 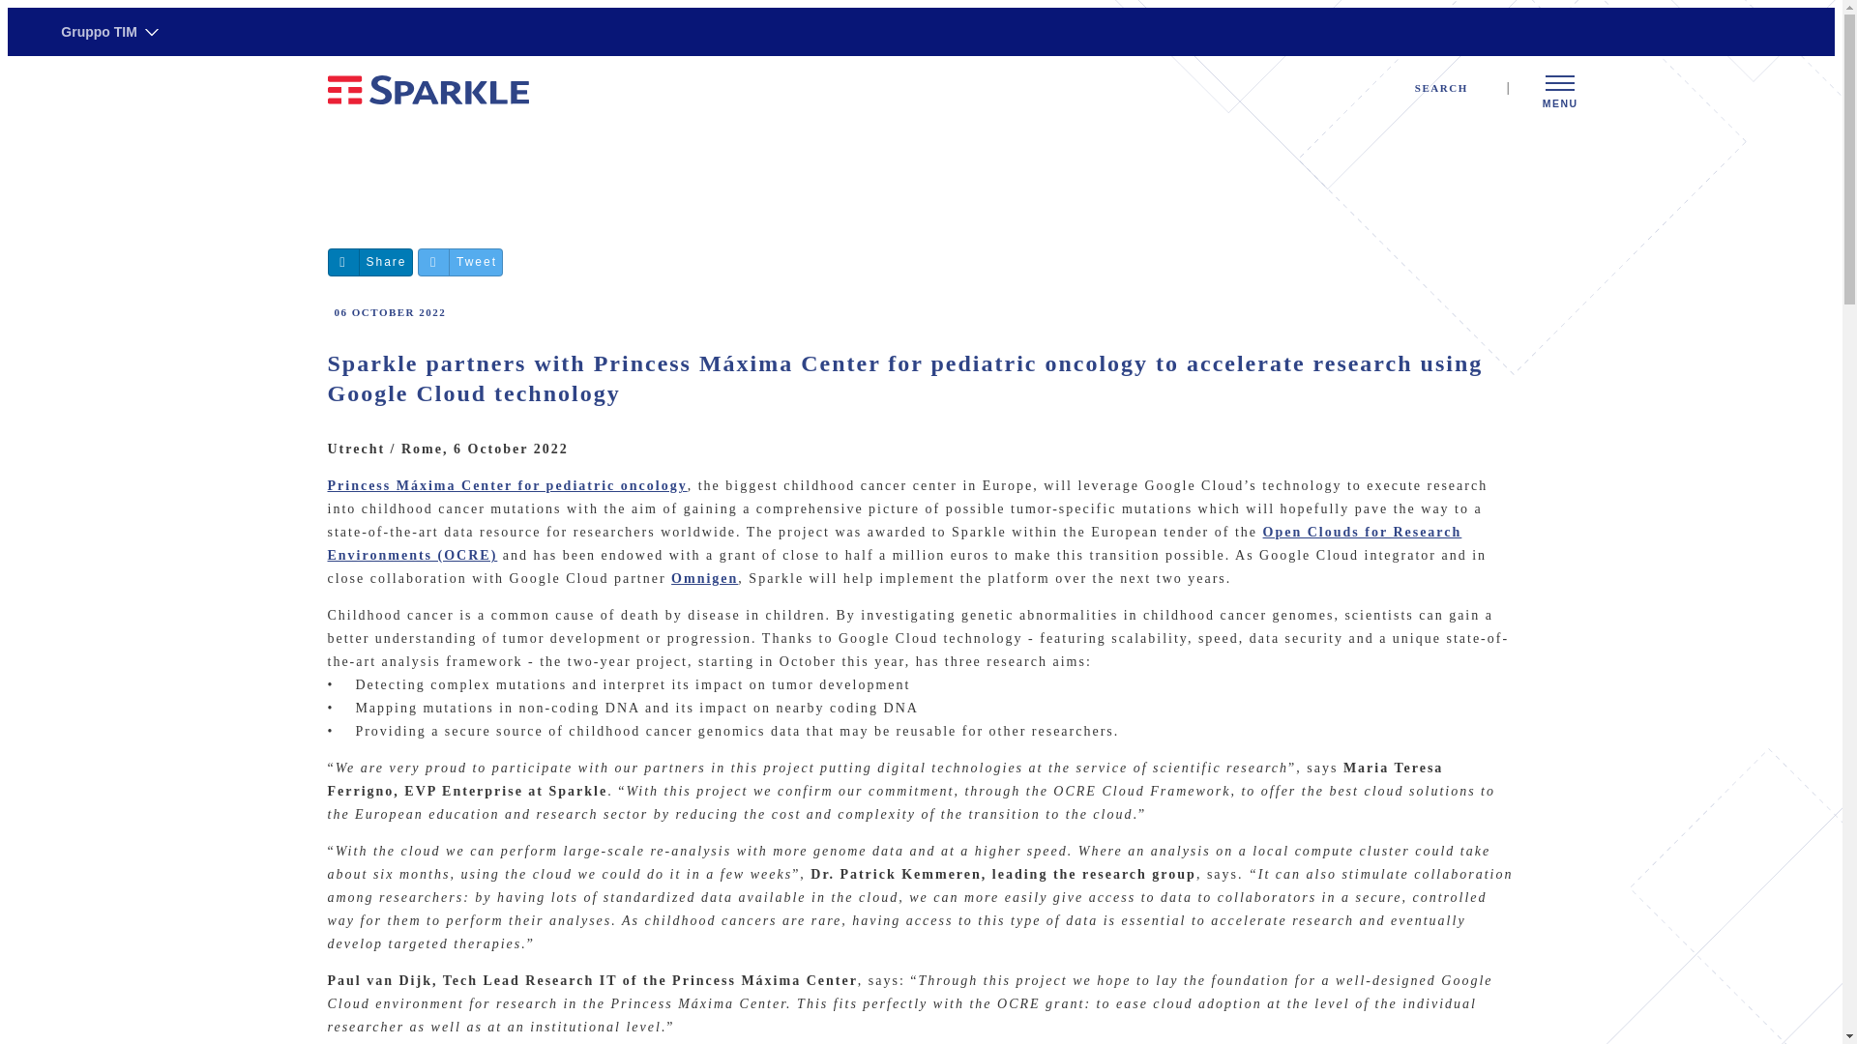 What do you see at coordinates (1454, 87) in the screenshot?
I see `SEARCH` at bounding box center [1454, 87].